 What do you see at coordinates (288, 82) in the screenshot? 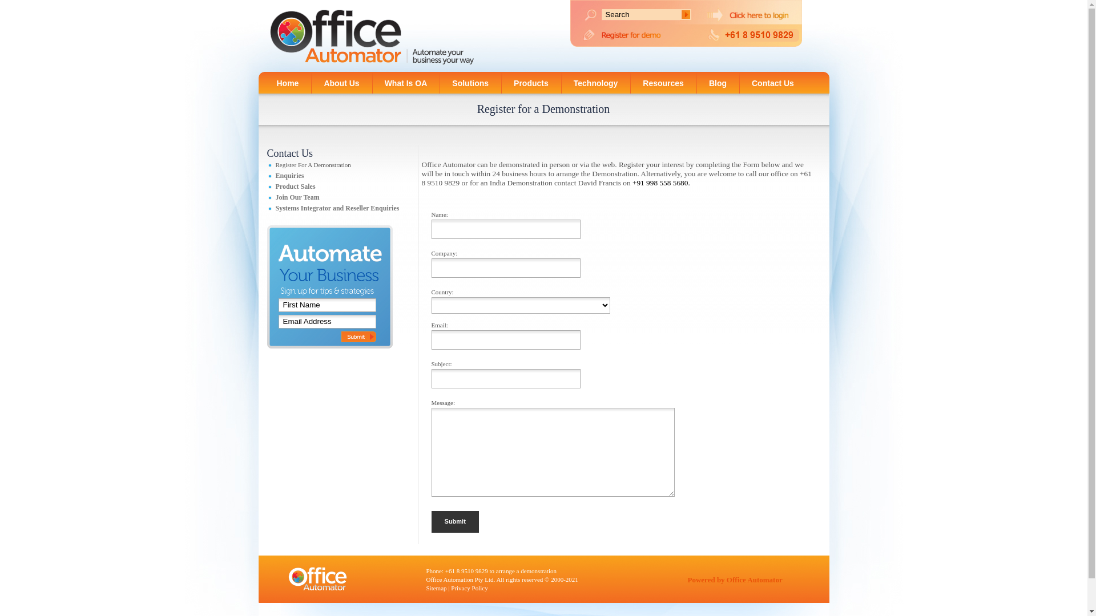
I see `Home` at bounding box center [288, 82].